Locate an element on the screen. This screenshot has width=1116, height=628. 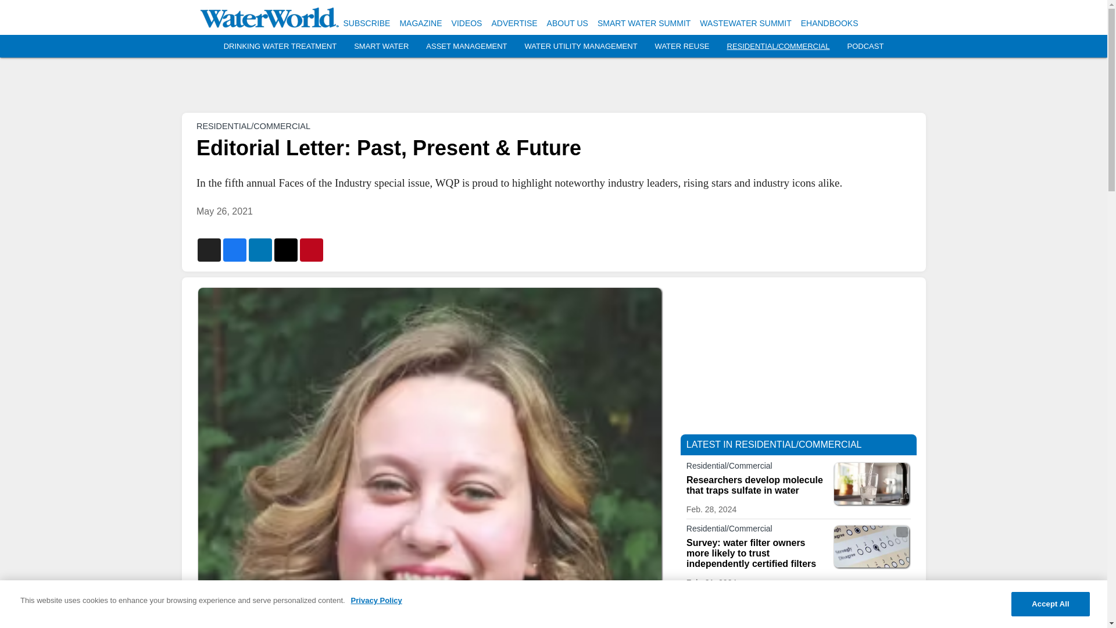
ASSET MANAGEMENT is located at coordinates (466, 47).